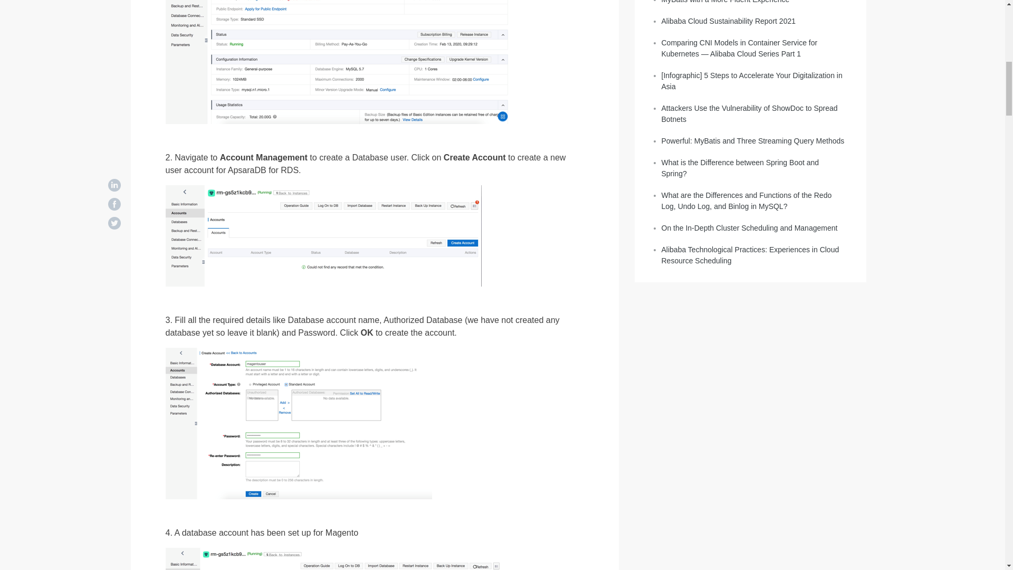 The height and width of the screenshot is (570, 1013). What do you see at coordinates (339, 62) in the screenshot?
I see `1` at bounding box center [339, 62].